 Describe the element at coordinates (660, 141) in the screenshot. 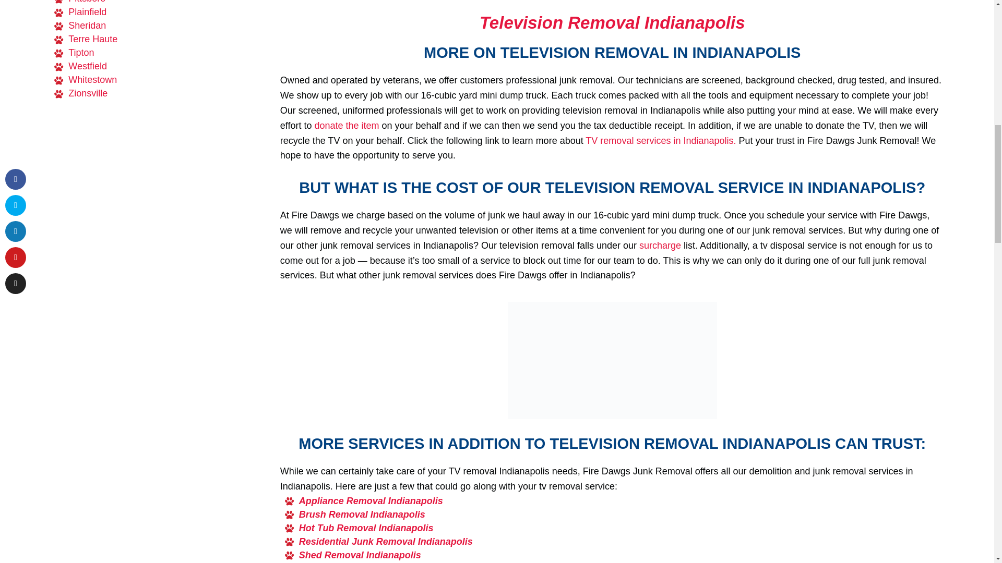

I see `TV Removal Services in Indianapolis` at that location.